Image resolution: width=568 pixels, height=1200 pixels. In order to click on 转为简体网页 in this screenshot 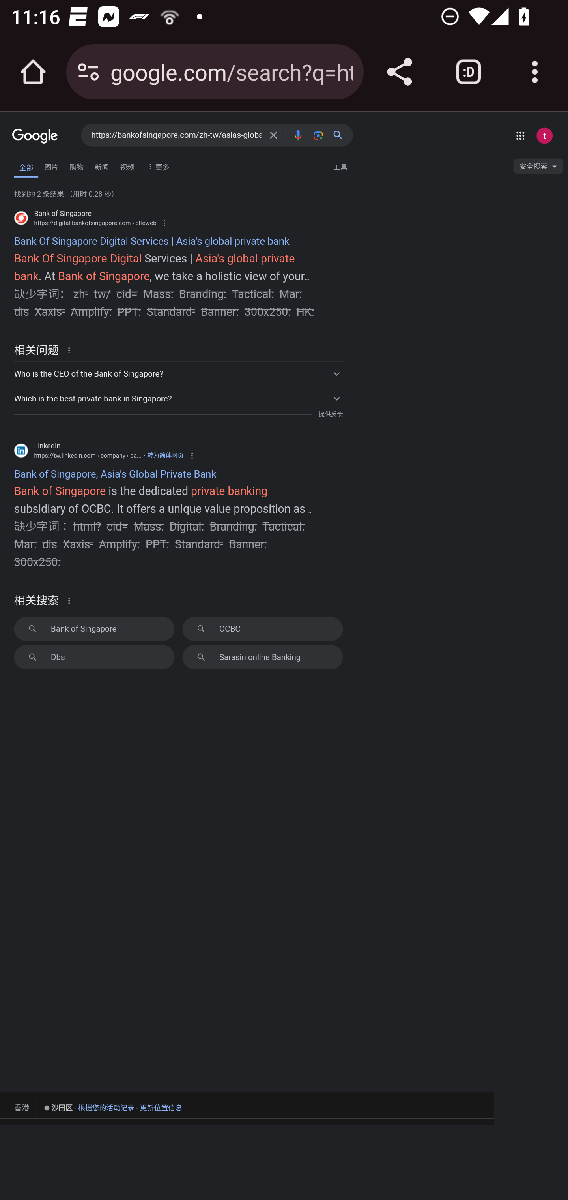, I will do `click(165, 456)`.